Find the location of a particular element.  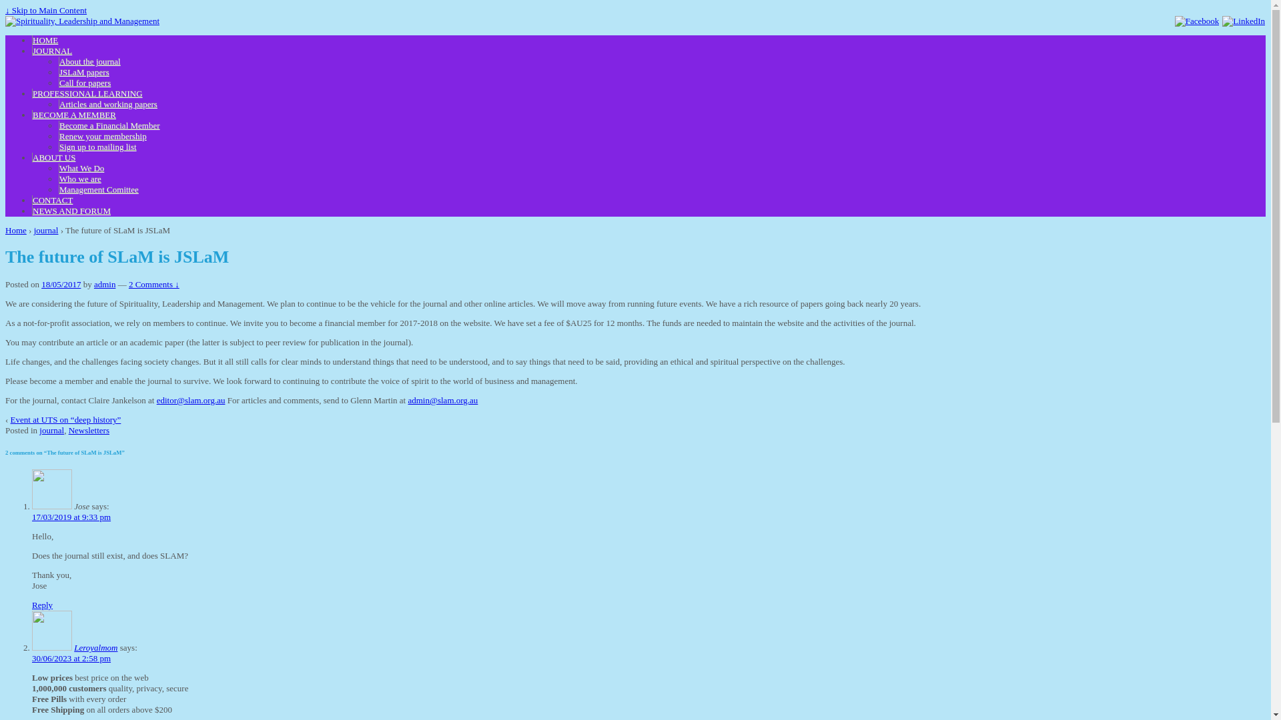

CONTACT is located at coordinates (52, 200).